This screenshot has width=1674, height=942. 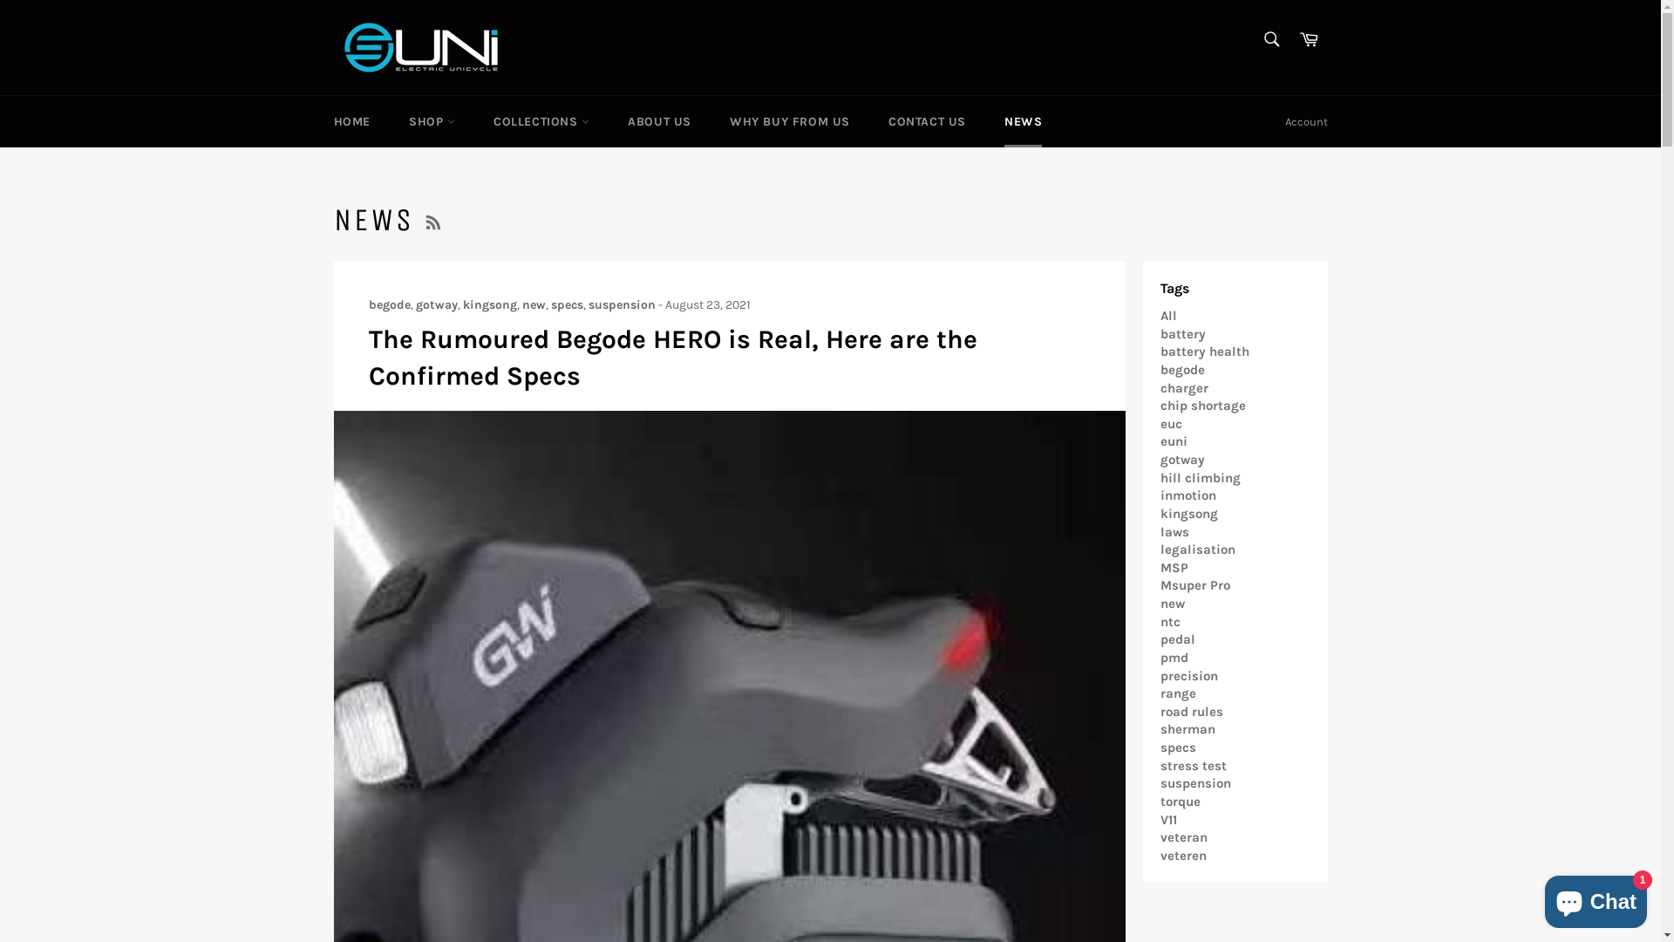 I want to click on COLLECTIONS, so click(x=541, y=122).